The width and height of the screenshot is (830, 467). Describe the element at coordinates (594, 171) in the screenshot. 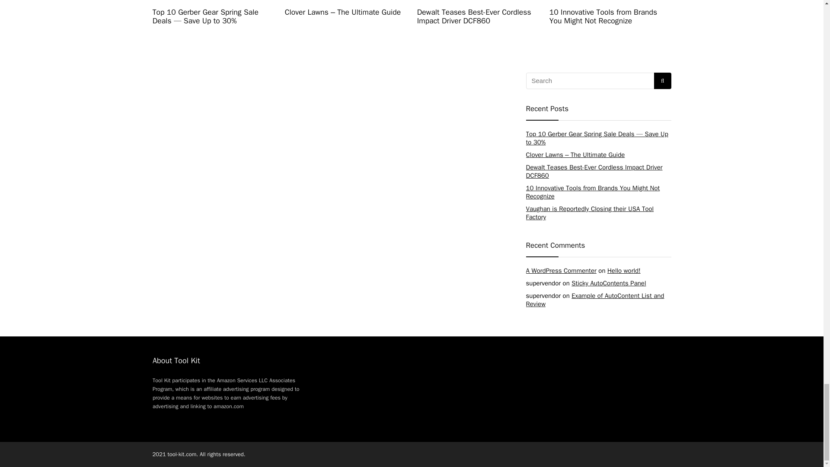

I see `Dewalt Teases Best-Ever Cordless Impact Driver DCF860` at that location.